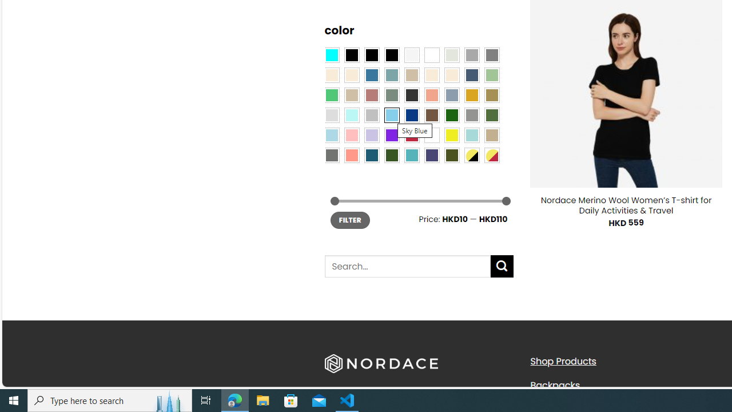  Describe the element at coordinates (332, 95) in the screenshot. I see `Emerald Green` at that location.